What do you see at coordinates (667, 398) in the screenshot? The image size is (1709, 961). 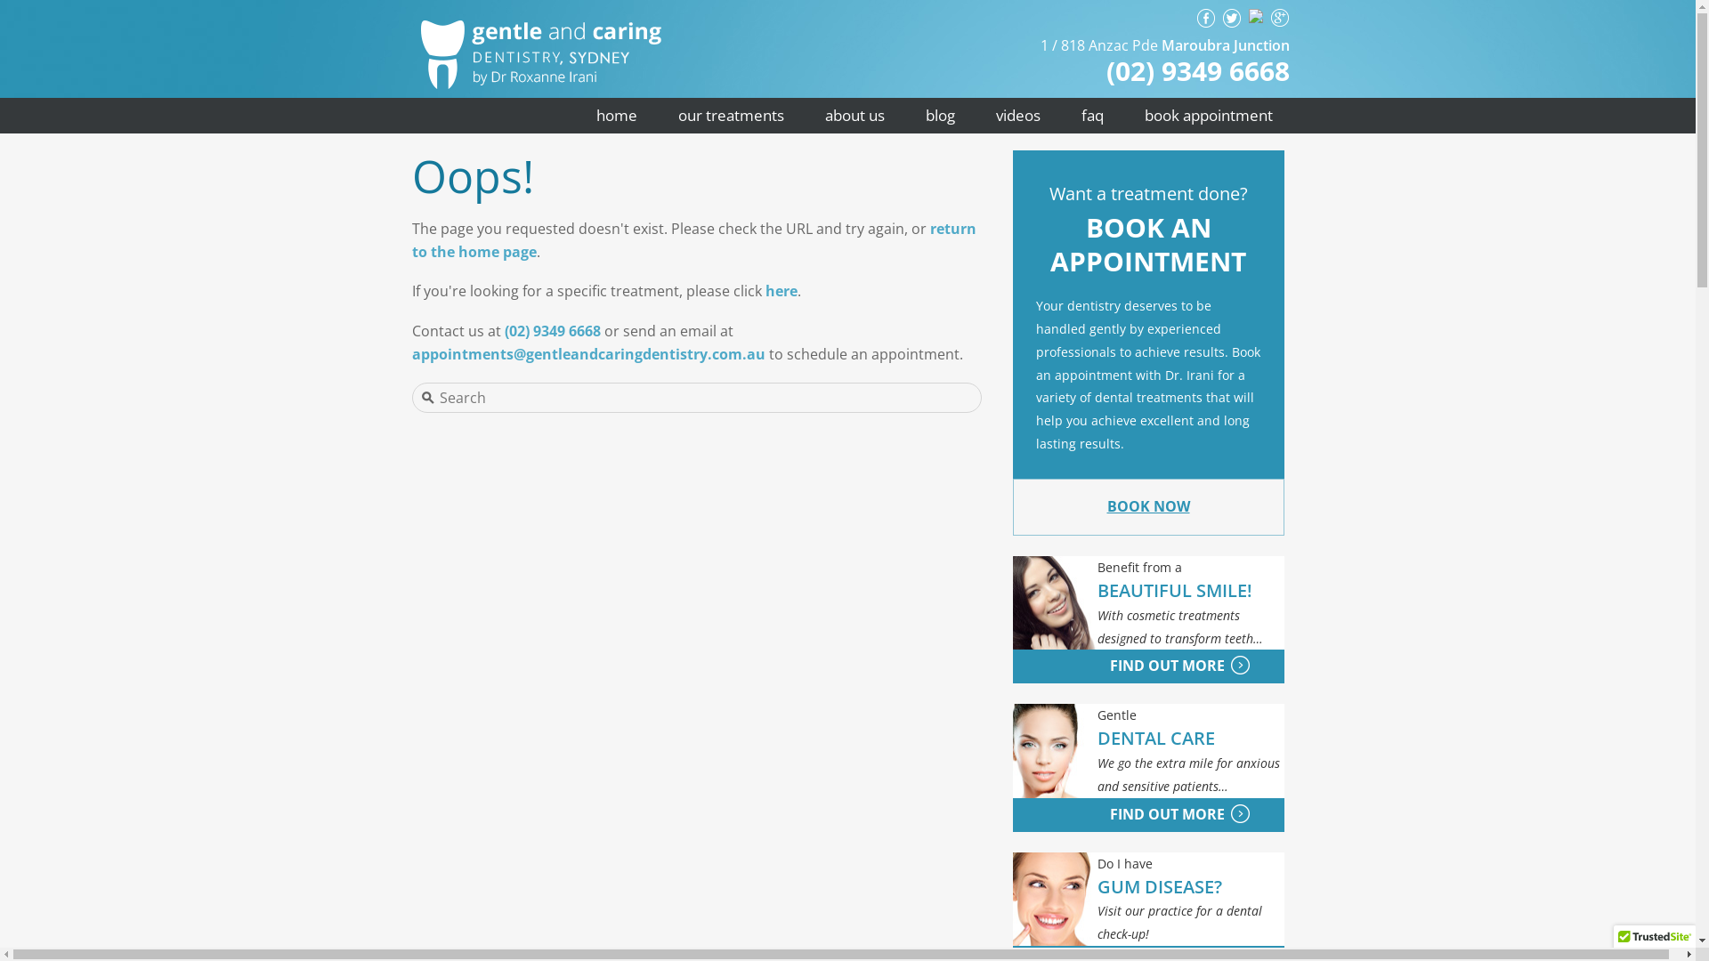 I see `Search` at bounding box center [667, 398].